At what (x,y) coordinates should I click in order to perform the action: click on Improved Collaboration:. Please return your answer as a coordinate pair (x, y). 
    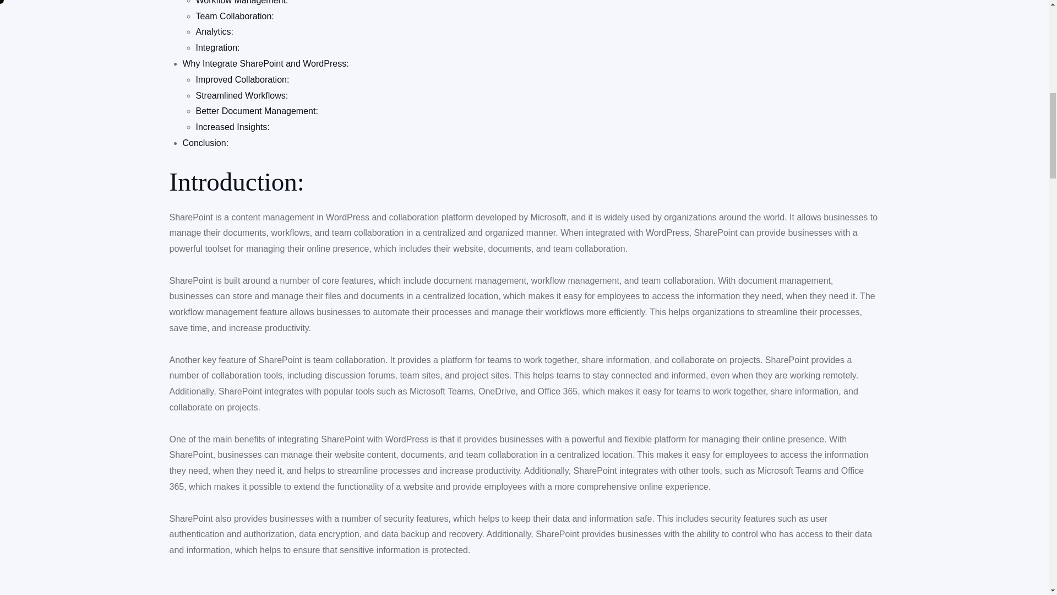
    Looking at the image, I should click on (242, 79).